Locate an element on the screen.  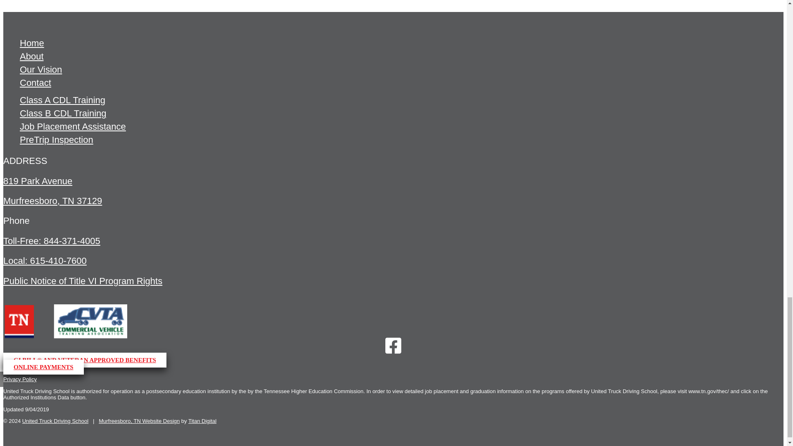
About is located at coordinates (31, 57).